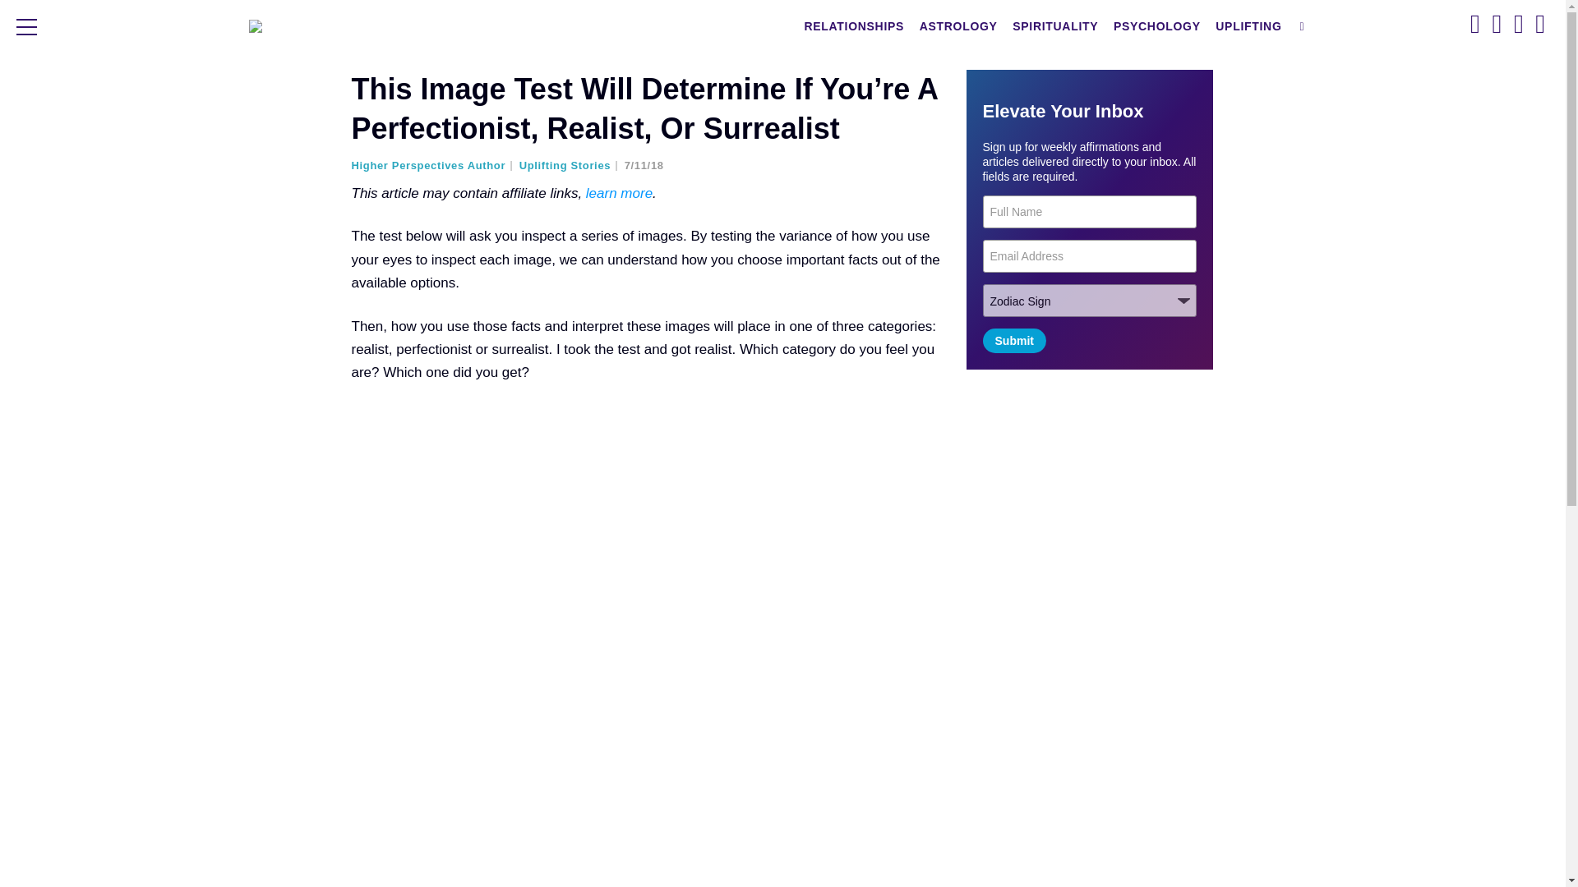  Describe the element at coordinates (434, 166) in the screenshot. I see `Higher Perspectives Author` at that location.